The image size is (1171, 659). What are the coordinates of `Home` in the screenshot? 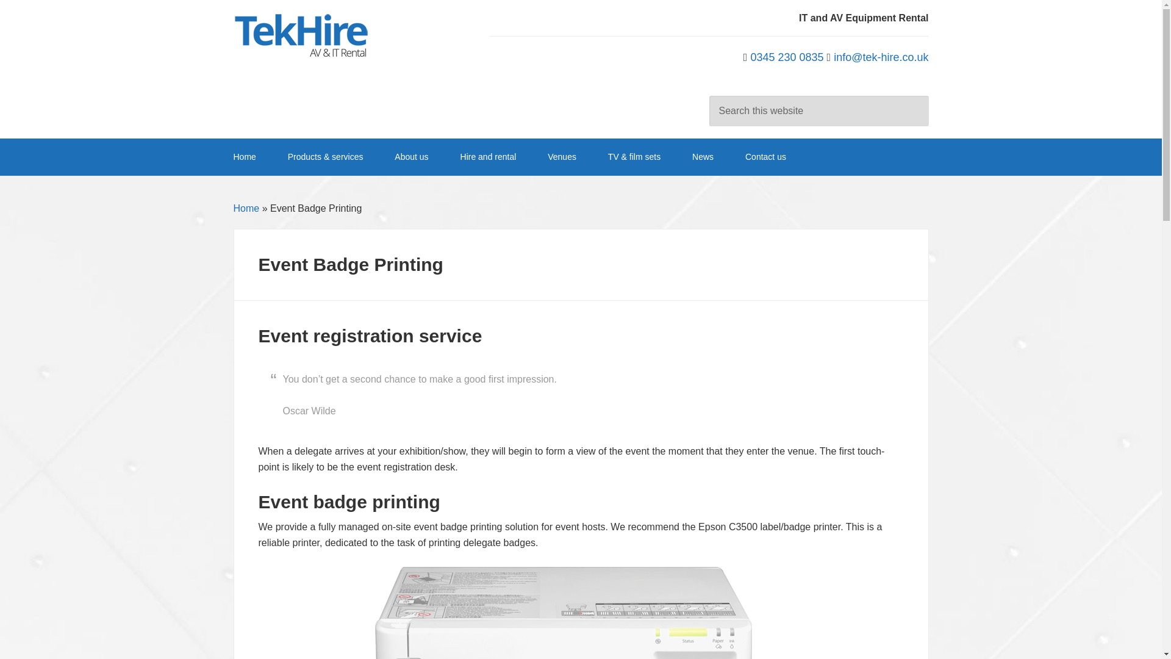 It's located at (246, 207).